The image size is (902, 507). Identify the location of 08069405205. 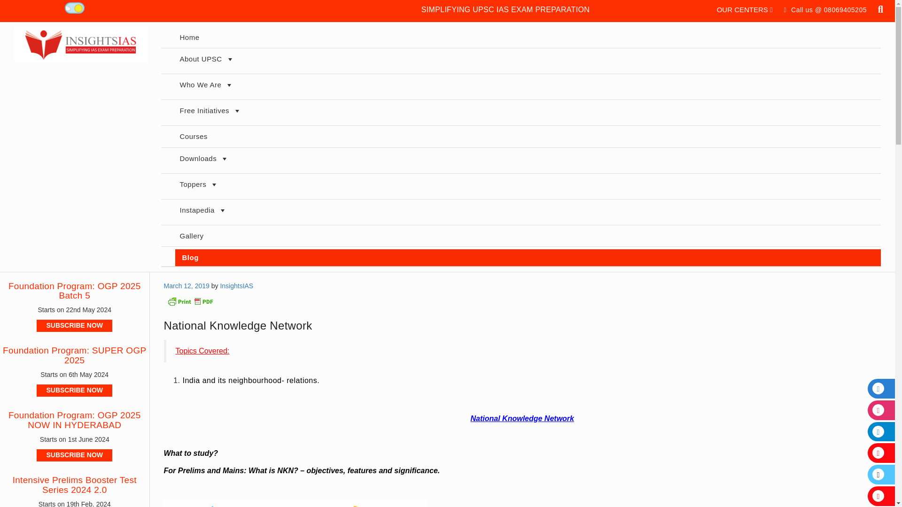
(846, 9).